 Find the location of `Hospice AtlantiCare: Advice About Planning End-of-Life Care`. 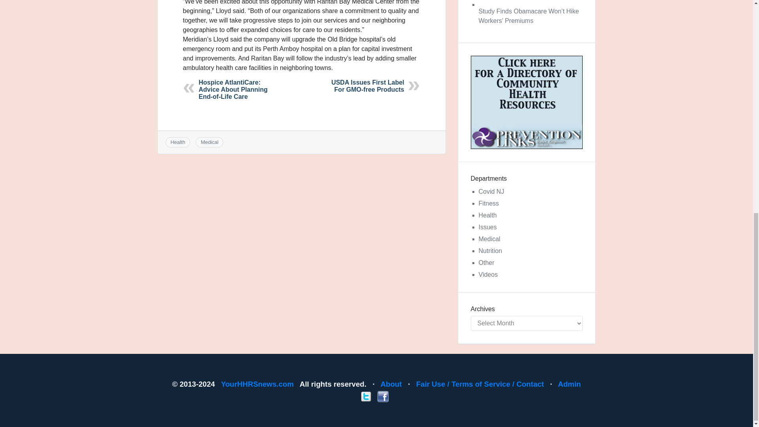

Hospice AtlantiCare: Advice About Planning End-of-Life Care is located at coordinates (233, 89).